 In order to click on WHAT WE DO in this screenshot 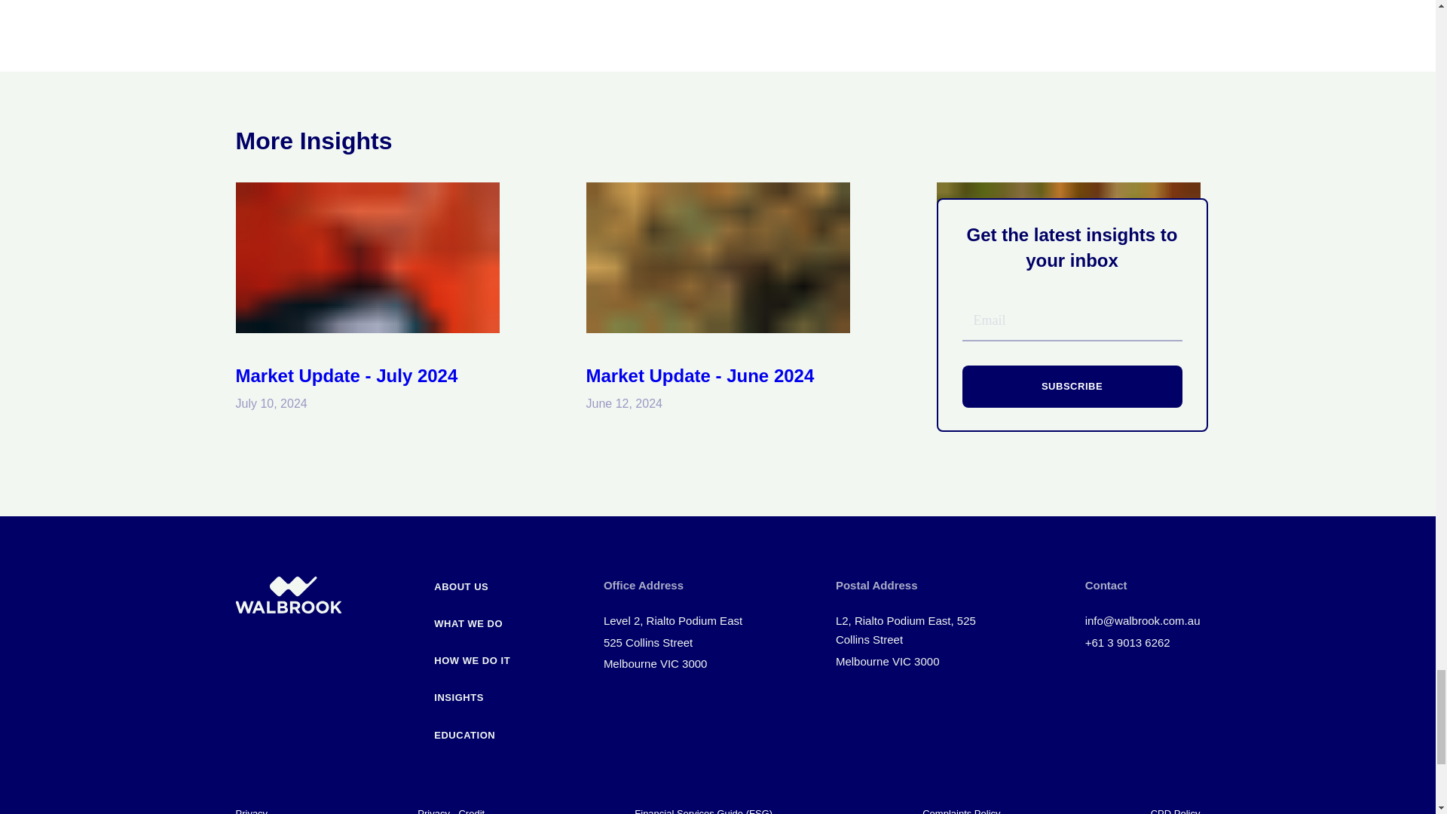, I will do `click(472, 618)`.